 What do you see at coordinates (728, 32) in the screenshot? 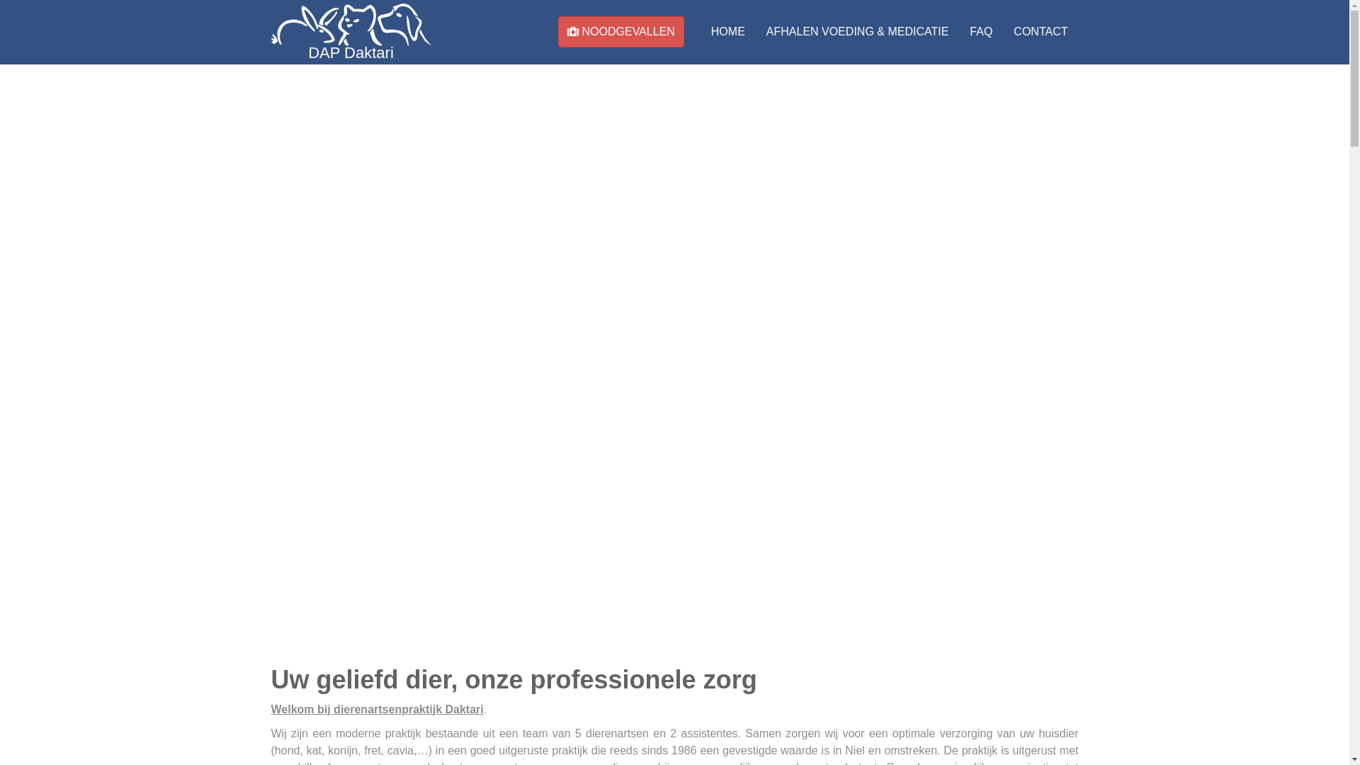
I see `HOME` at bounding box center [728, 32].